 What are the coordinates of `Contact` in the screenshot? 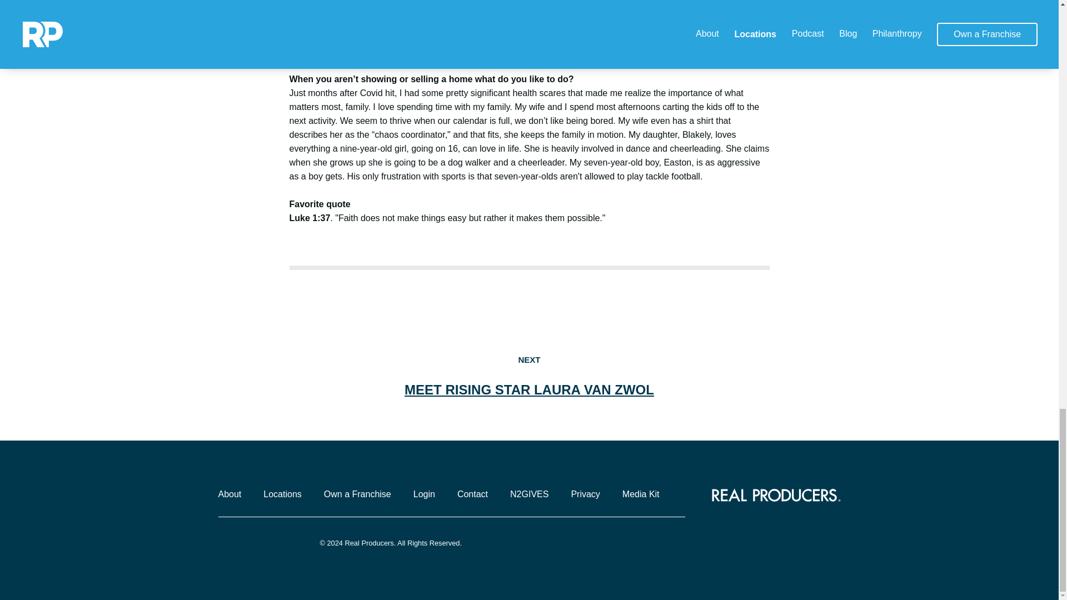 It's located at (479, 494).